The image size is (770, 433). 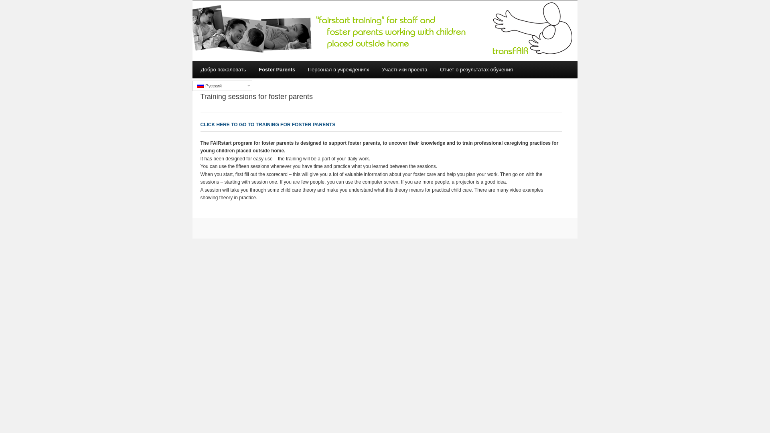 What do you see at coordinates (232, 69) in the screenshot?
I see `Skip to secondary content` at bounding box center [232, 69].